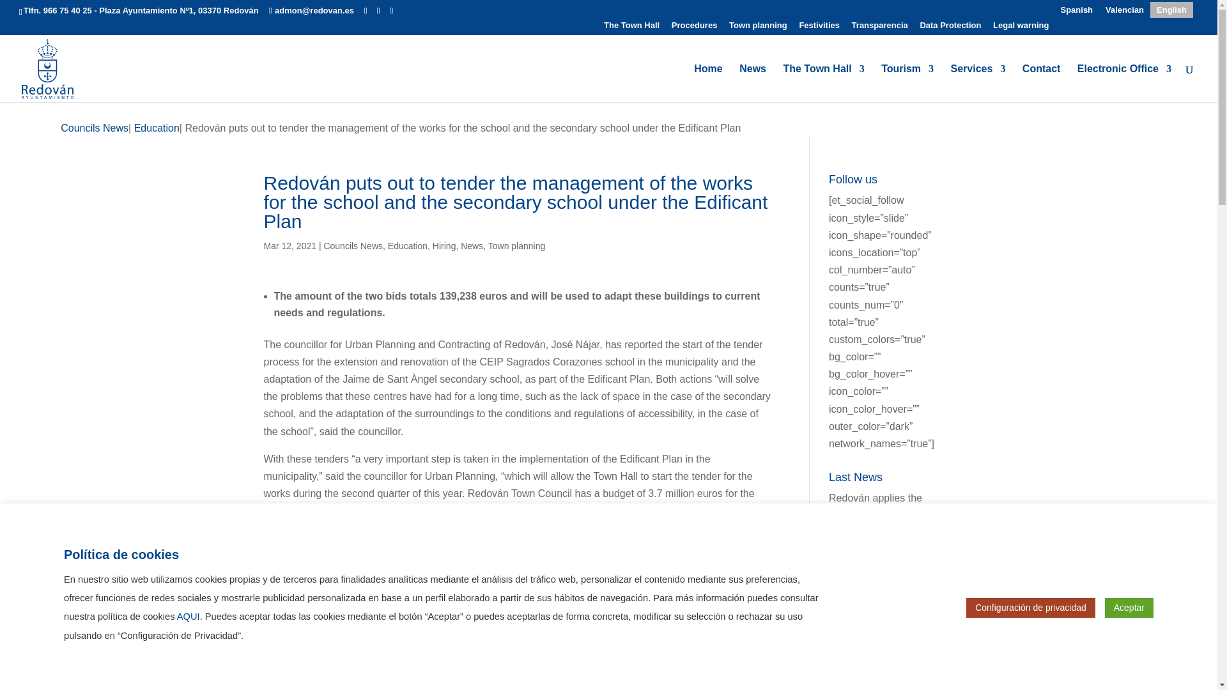 The width and height of the screenshot is (1227, 690). What do you see at coordinates (1021, 28) in the screenshot?
I see `Legal warning` at bounding box center [1021, 28].